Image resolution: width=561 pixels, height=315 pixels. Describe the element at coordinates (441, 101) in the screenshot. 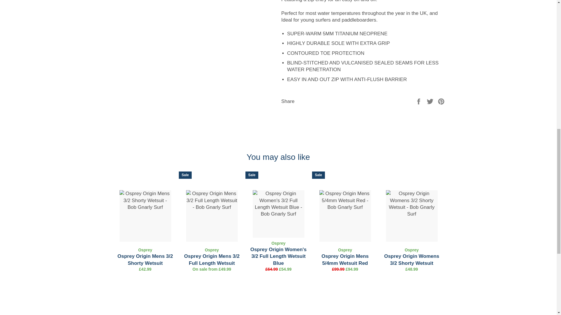

I see `Pin on Pinterest` at that location.